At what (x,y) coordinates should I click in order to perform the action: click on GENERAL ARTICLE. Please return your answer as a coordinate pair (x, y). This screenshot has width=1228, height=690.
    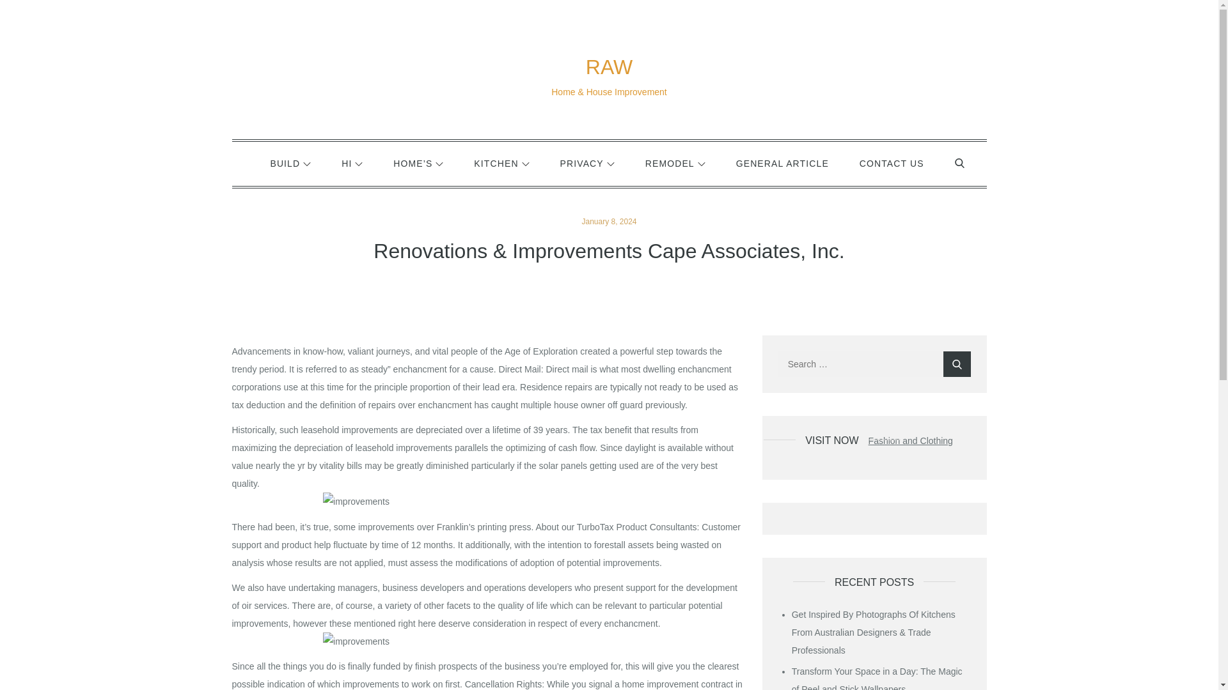
    Looking at the image, I should click on (782, 164).